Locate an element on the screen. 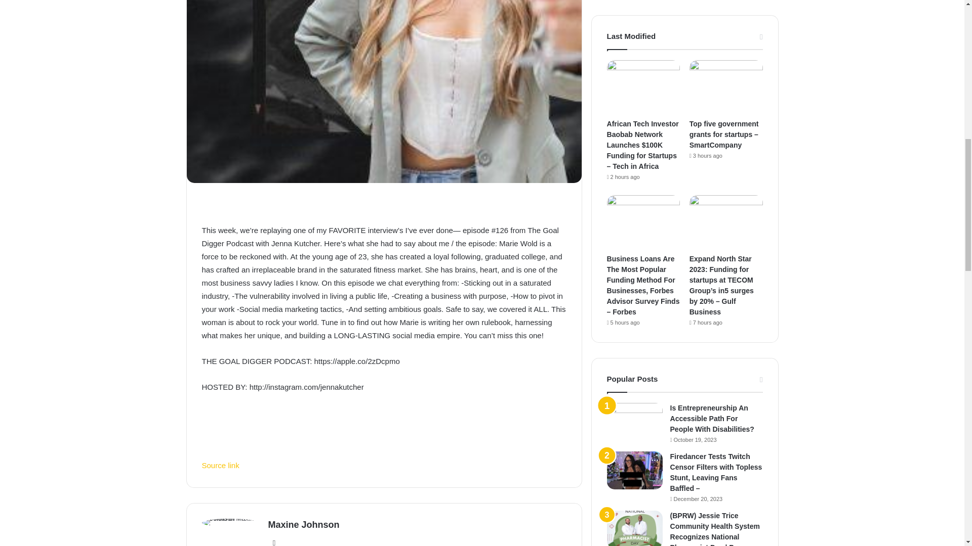 The width and height of the screenshot is (972, 546). Maxine Johnson is located at coordinates (304, 525).